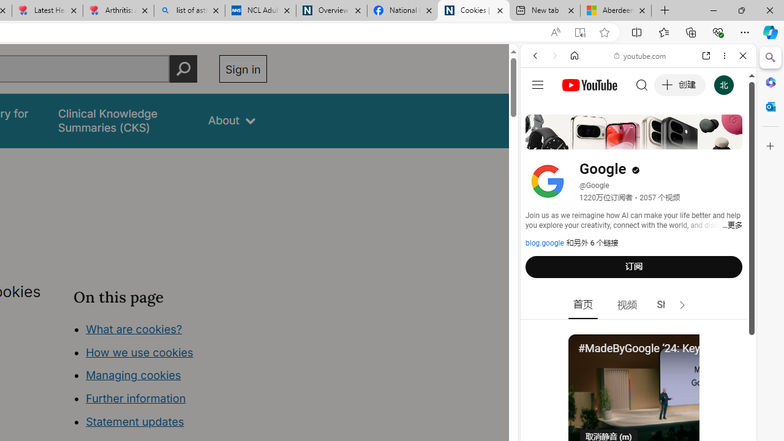 The width and height of the screenshot is (784, 441). Describe the element at coordinates (713, 334) in the screenshot. I see `Show More Music` at that location.